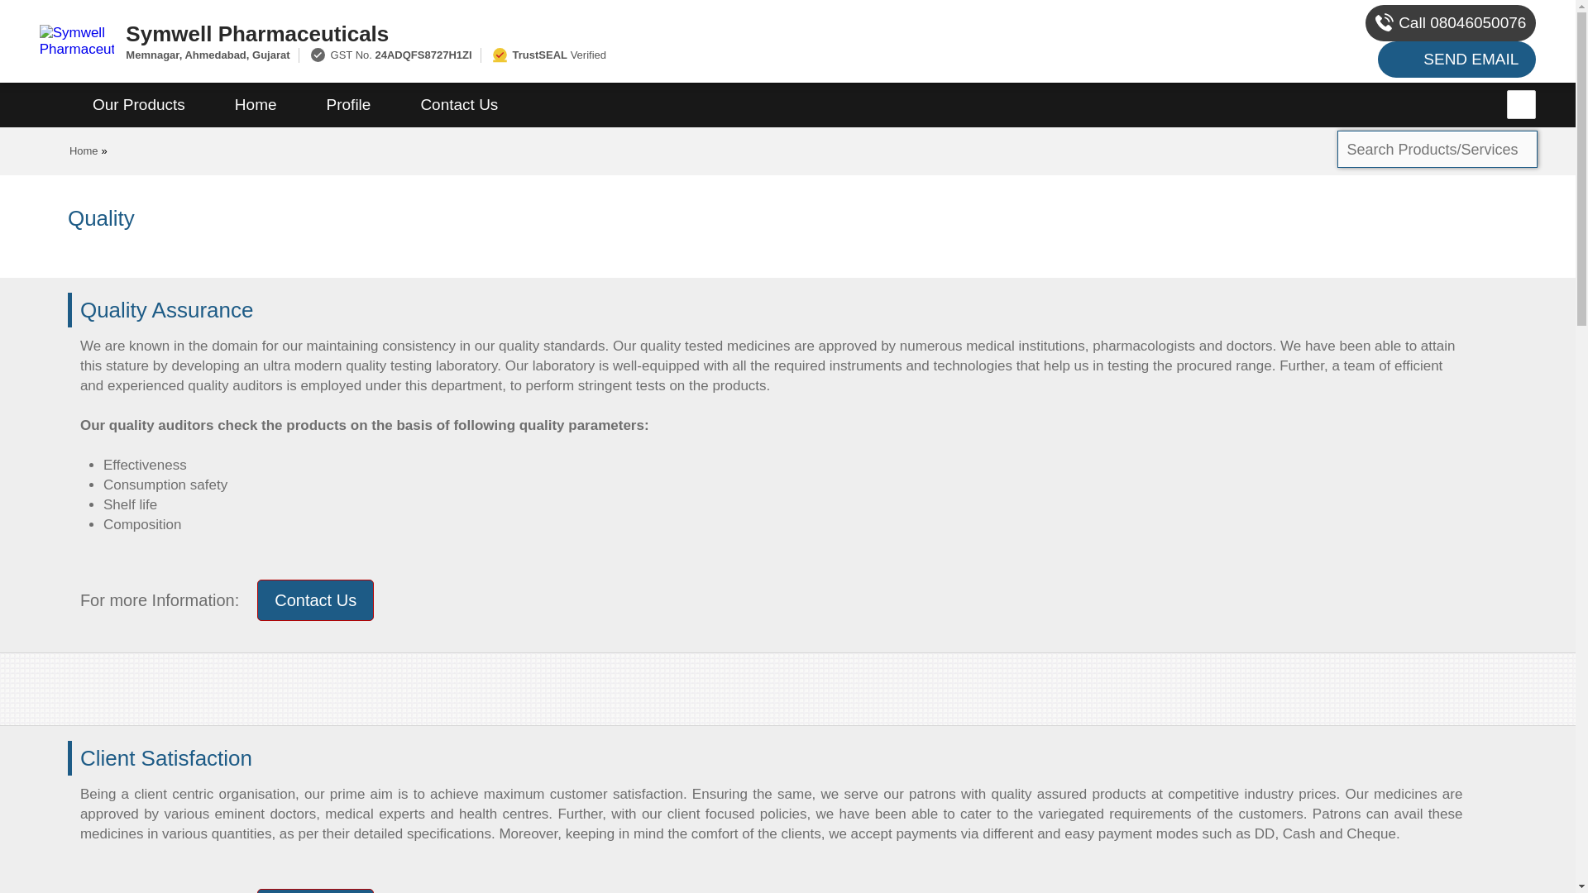 The width and height of the screenshot is (1588, 893). What do you see at coordinates (84, 150) in the screenshot?
I see `Home` at bounding box center [84, 150].